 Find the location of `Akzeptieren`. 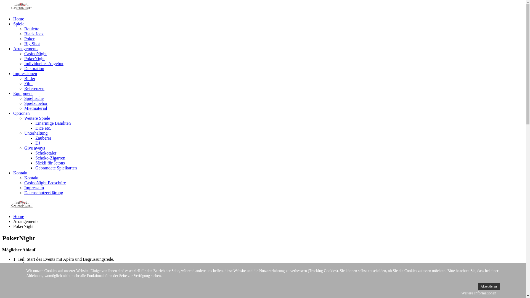

Akzeptieren is located at coordinates (489, 286).